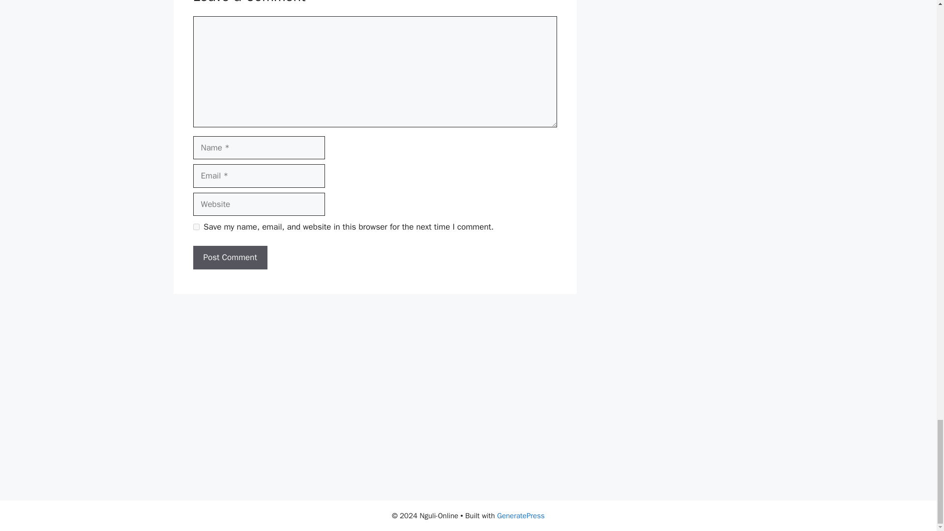 The image size is (944, 531). I want to click on yes, so click(196, 226).